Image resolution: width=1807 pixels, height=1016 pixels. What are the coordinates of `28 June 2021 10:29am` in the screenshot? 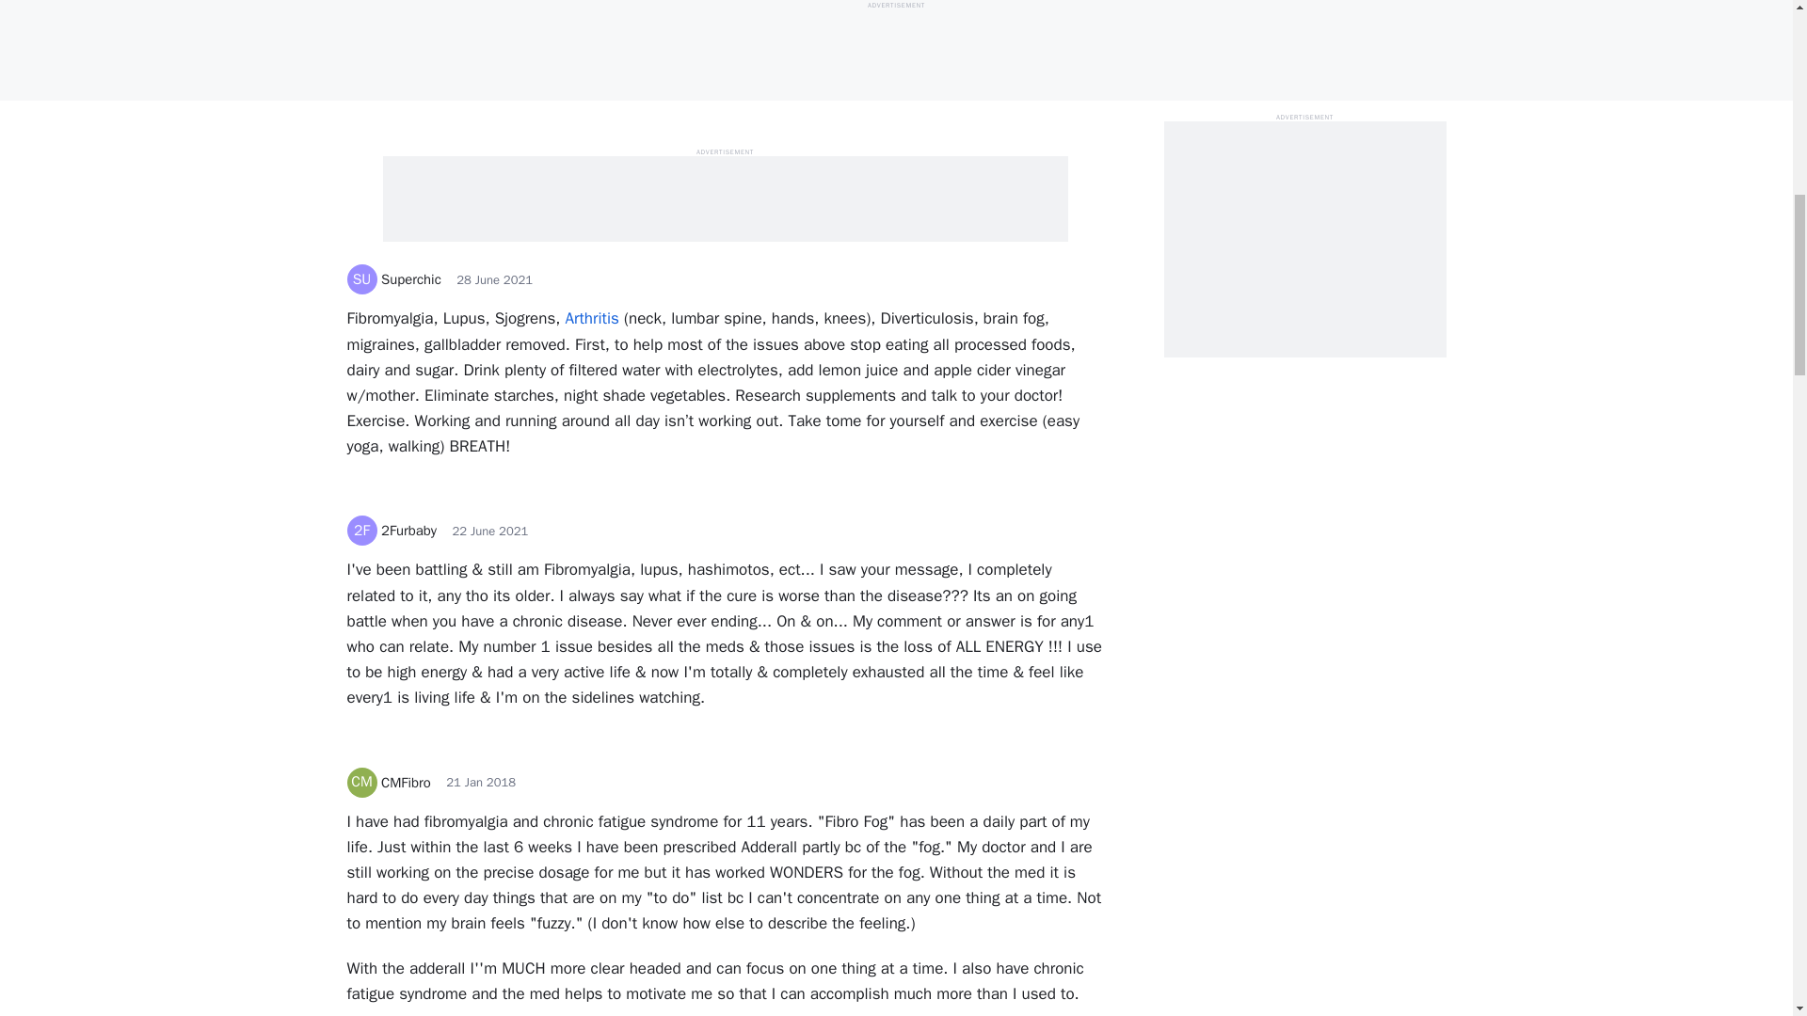 It's located at (495, 279).